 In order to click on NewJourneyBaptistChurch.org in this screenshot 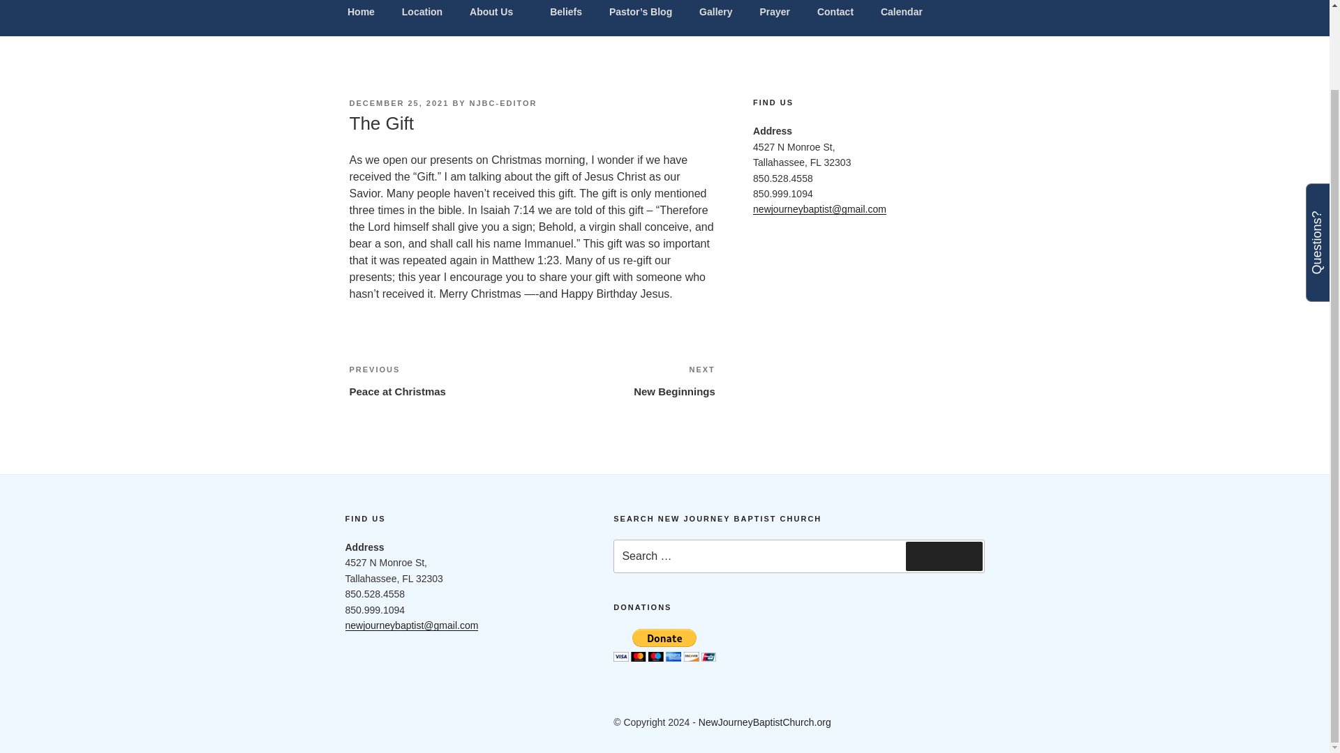, I will do `click(764, 722)`.